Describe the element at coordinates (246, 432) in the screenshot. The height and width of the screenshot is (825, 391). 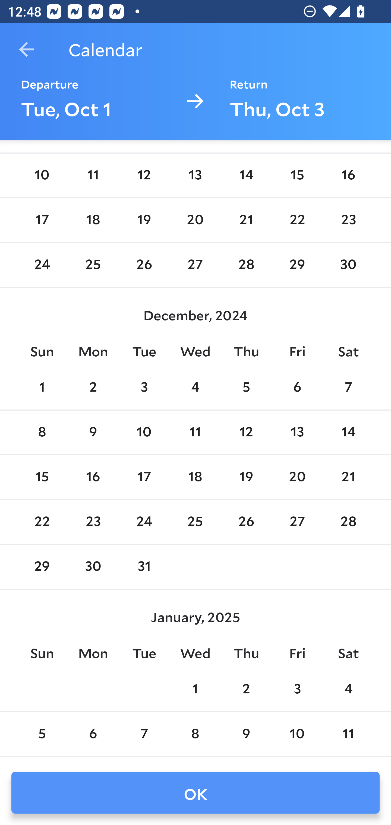
I see `12` at that location.